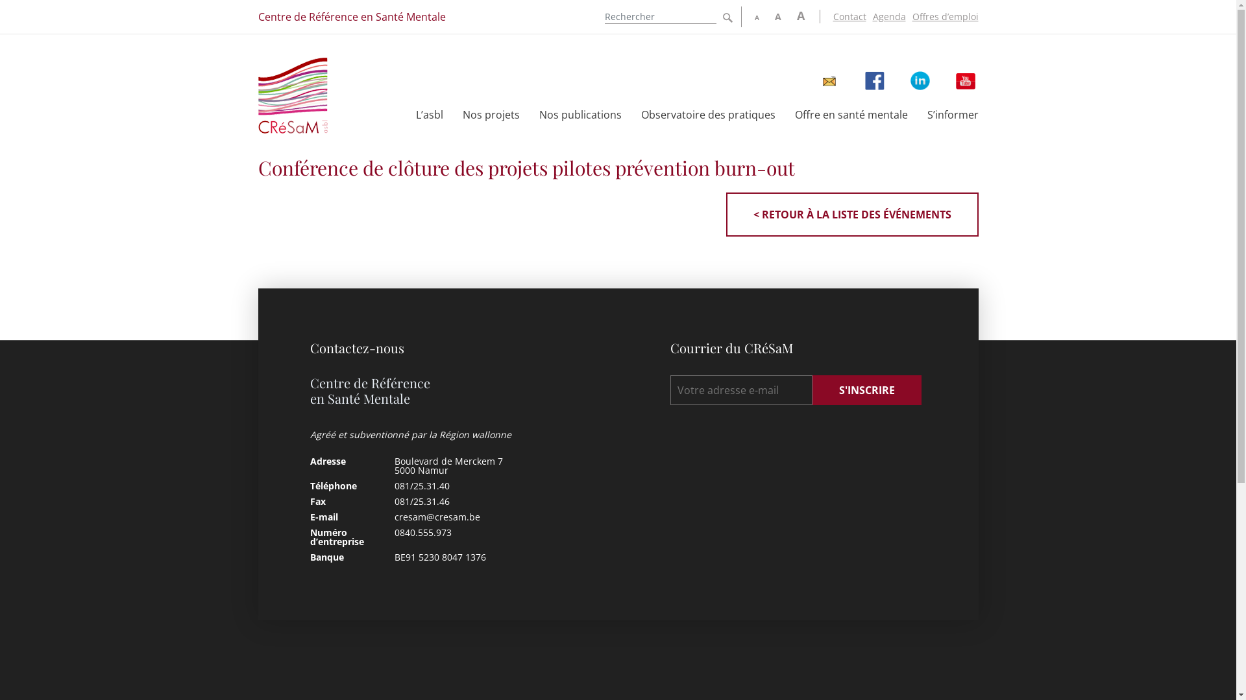 This screenshot has width=1246, height=700. I want to click on Search, so click(728, 18).